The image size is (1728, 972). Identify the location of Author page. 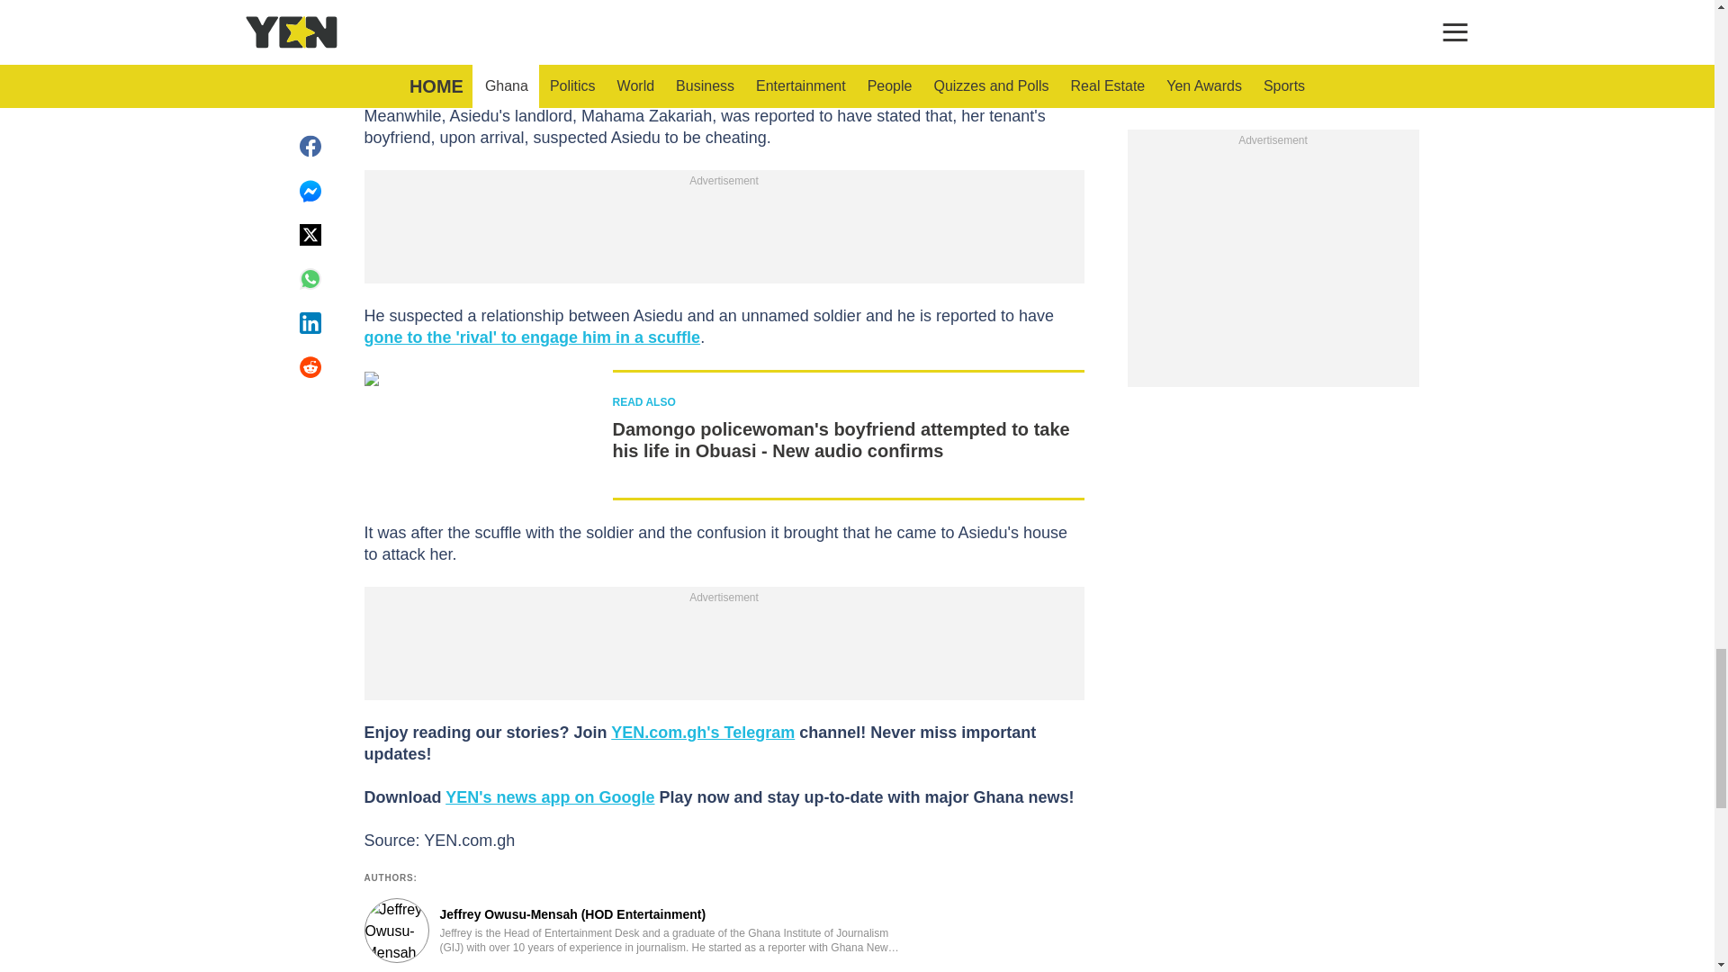
(634, 931).